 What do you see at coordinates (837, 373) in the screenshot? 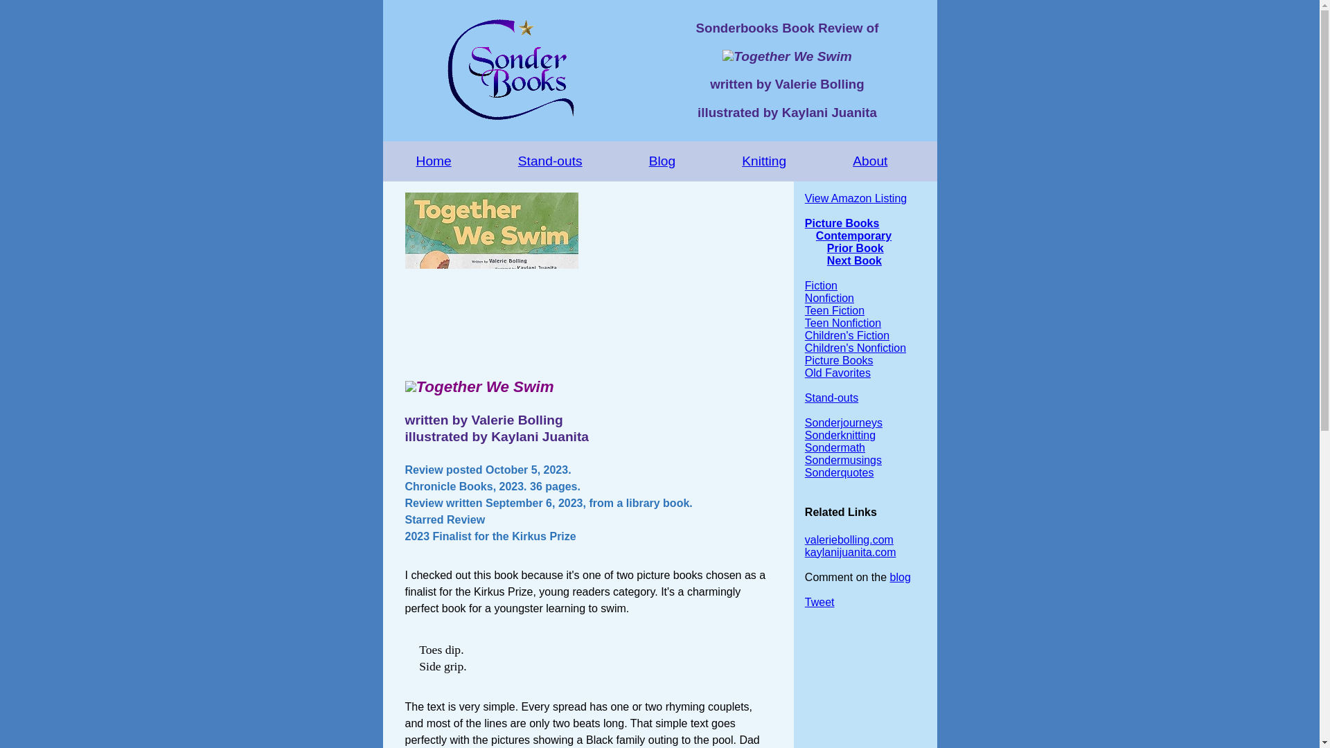
I see `Old Favorites` at bounding box center [837, 373].